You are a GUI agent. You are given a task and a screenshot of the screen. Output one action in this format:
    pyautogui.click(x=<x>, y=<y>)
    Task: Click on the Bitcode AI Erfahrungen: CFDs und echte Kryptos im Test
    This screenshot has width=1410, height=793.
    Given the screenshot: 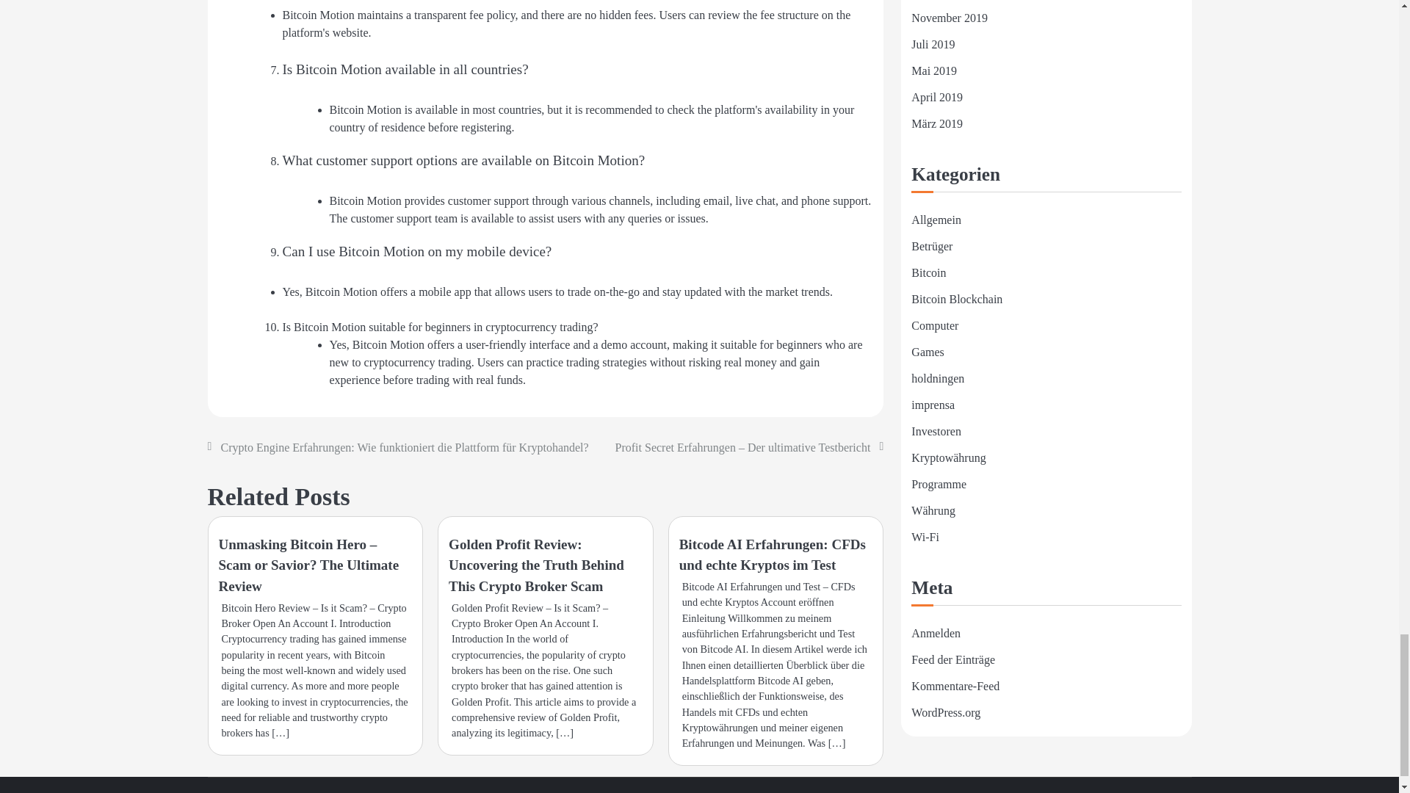 What is the action you would take?
    pyautogui.click(x=773, y=555)
    